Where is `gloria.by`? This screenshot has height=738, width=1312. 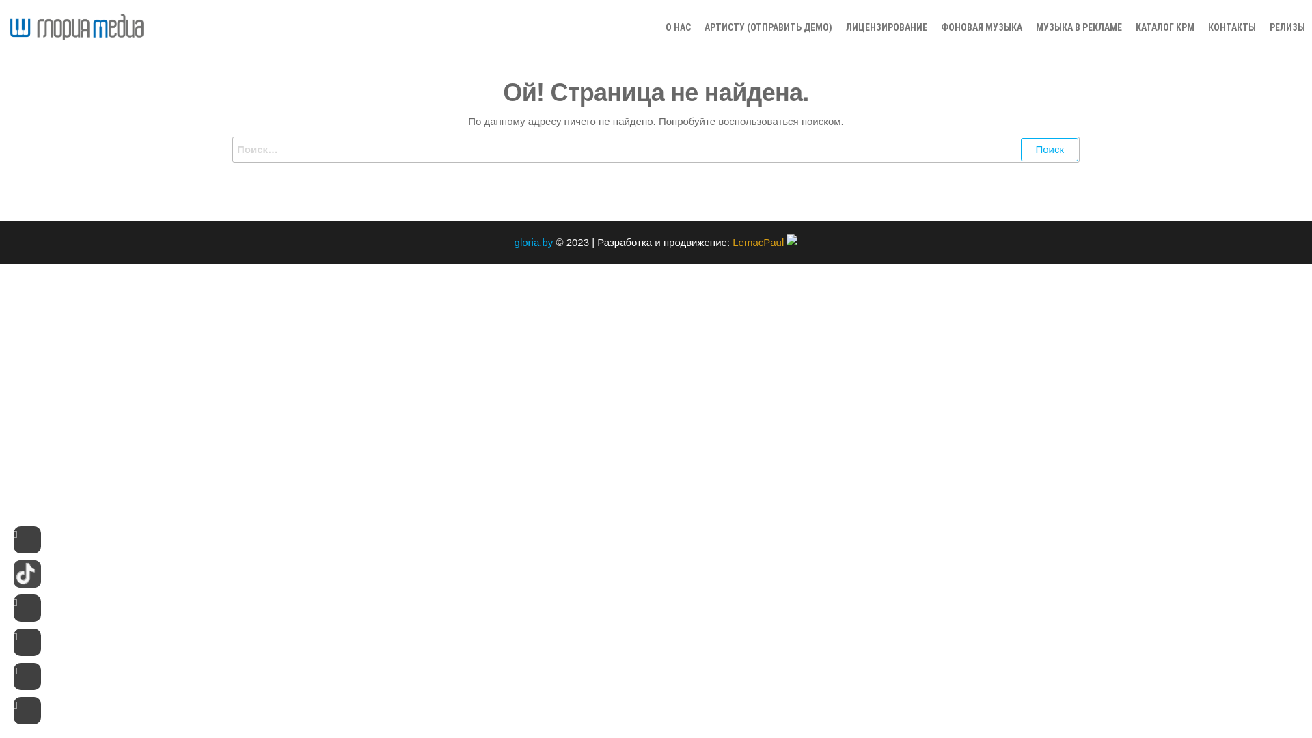
gloria.by is located at coordinates (534, 242).